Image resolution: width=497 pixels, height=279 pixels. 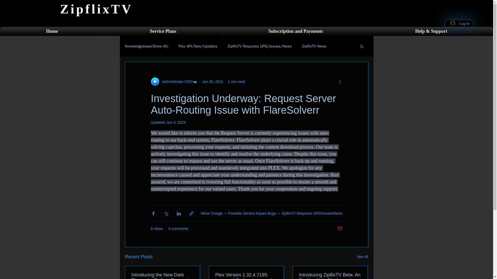 What do you see at coordinates (213, 82) in the screenshot?
I see `Jan 30, 2022` at bounding box center [213, 82].